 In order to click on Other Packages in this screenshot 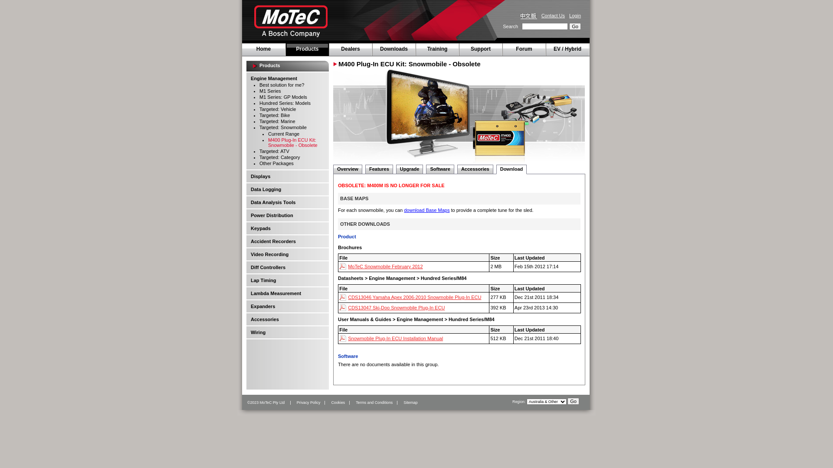, I will do `click(277, 163)`.